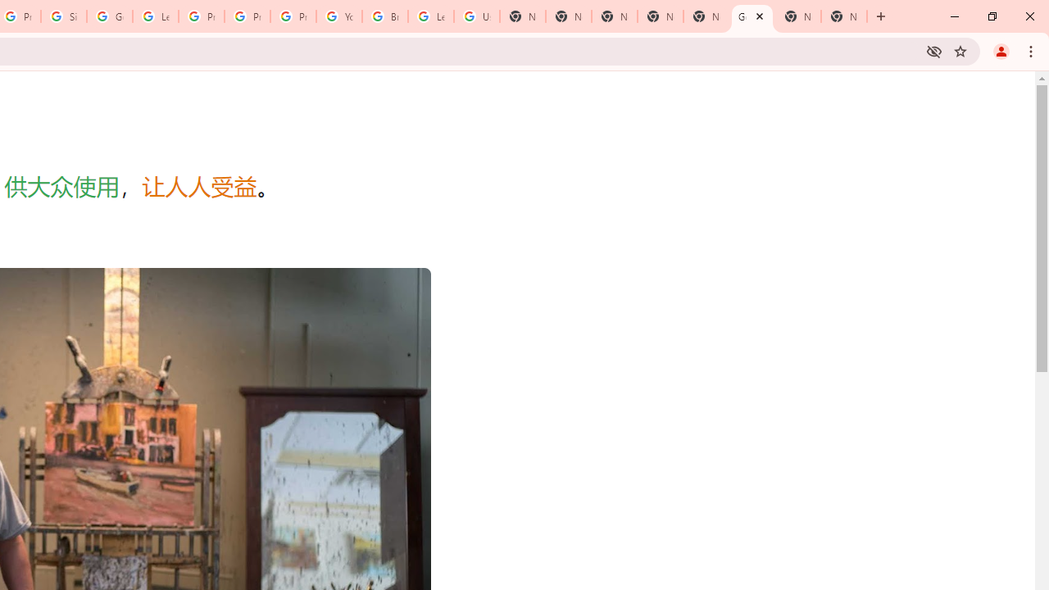  Describe the element at coordinates (844, 16) in the screenshot. I see `New Tab` at that location.